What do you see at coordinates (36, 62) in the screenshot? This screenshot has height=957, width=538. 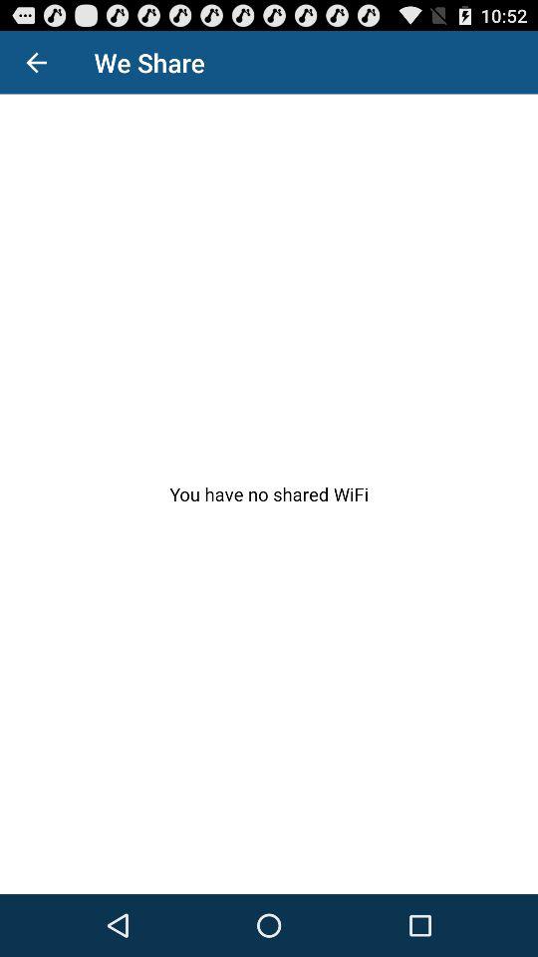 I see `choose icon to the left of the we share item` at bounding box center [36, 62].